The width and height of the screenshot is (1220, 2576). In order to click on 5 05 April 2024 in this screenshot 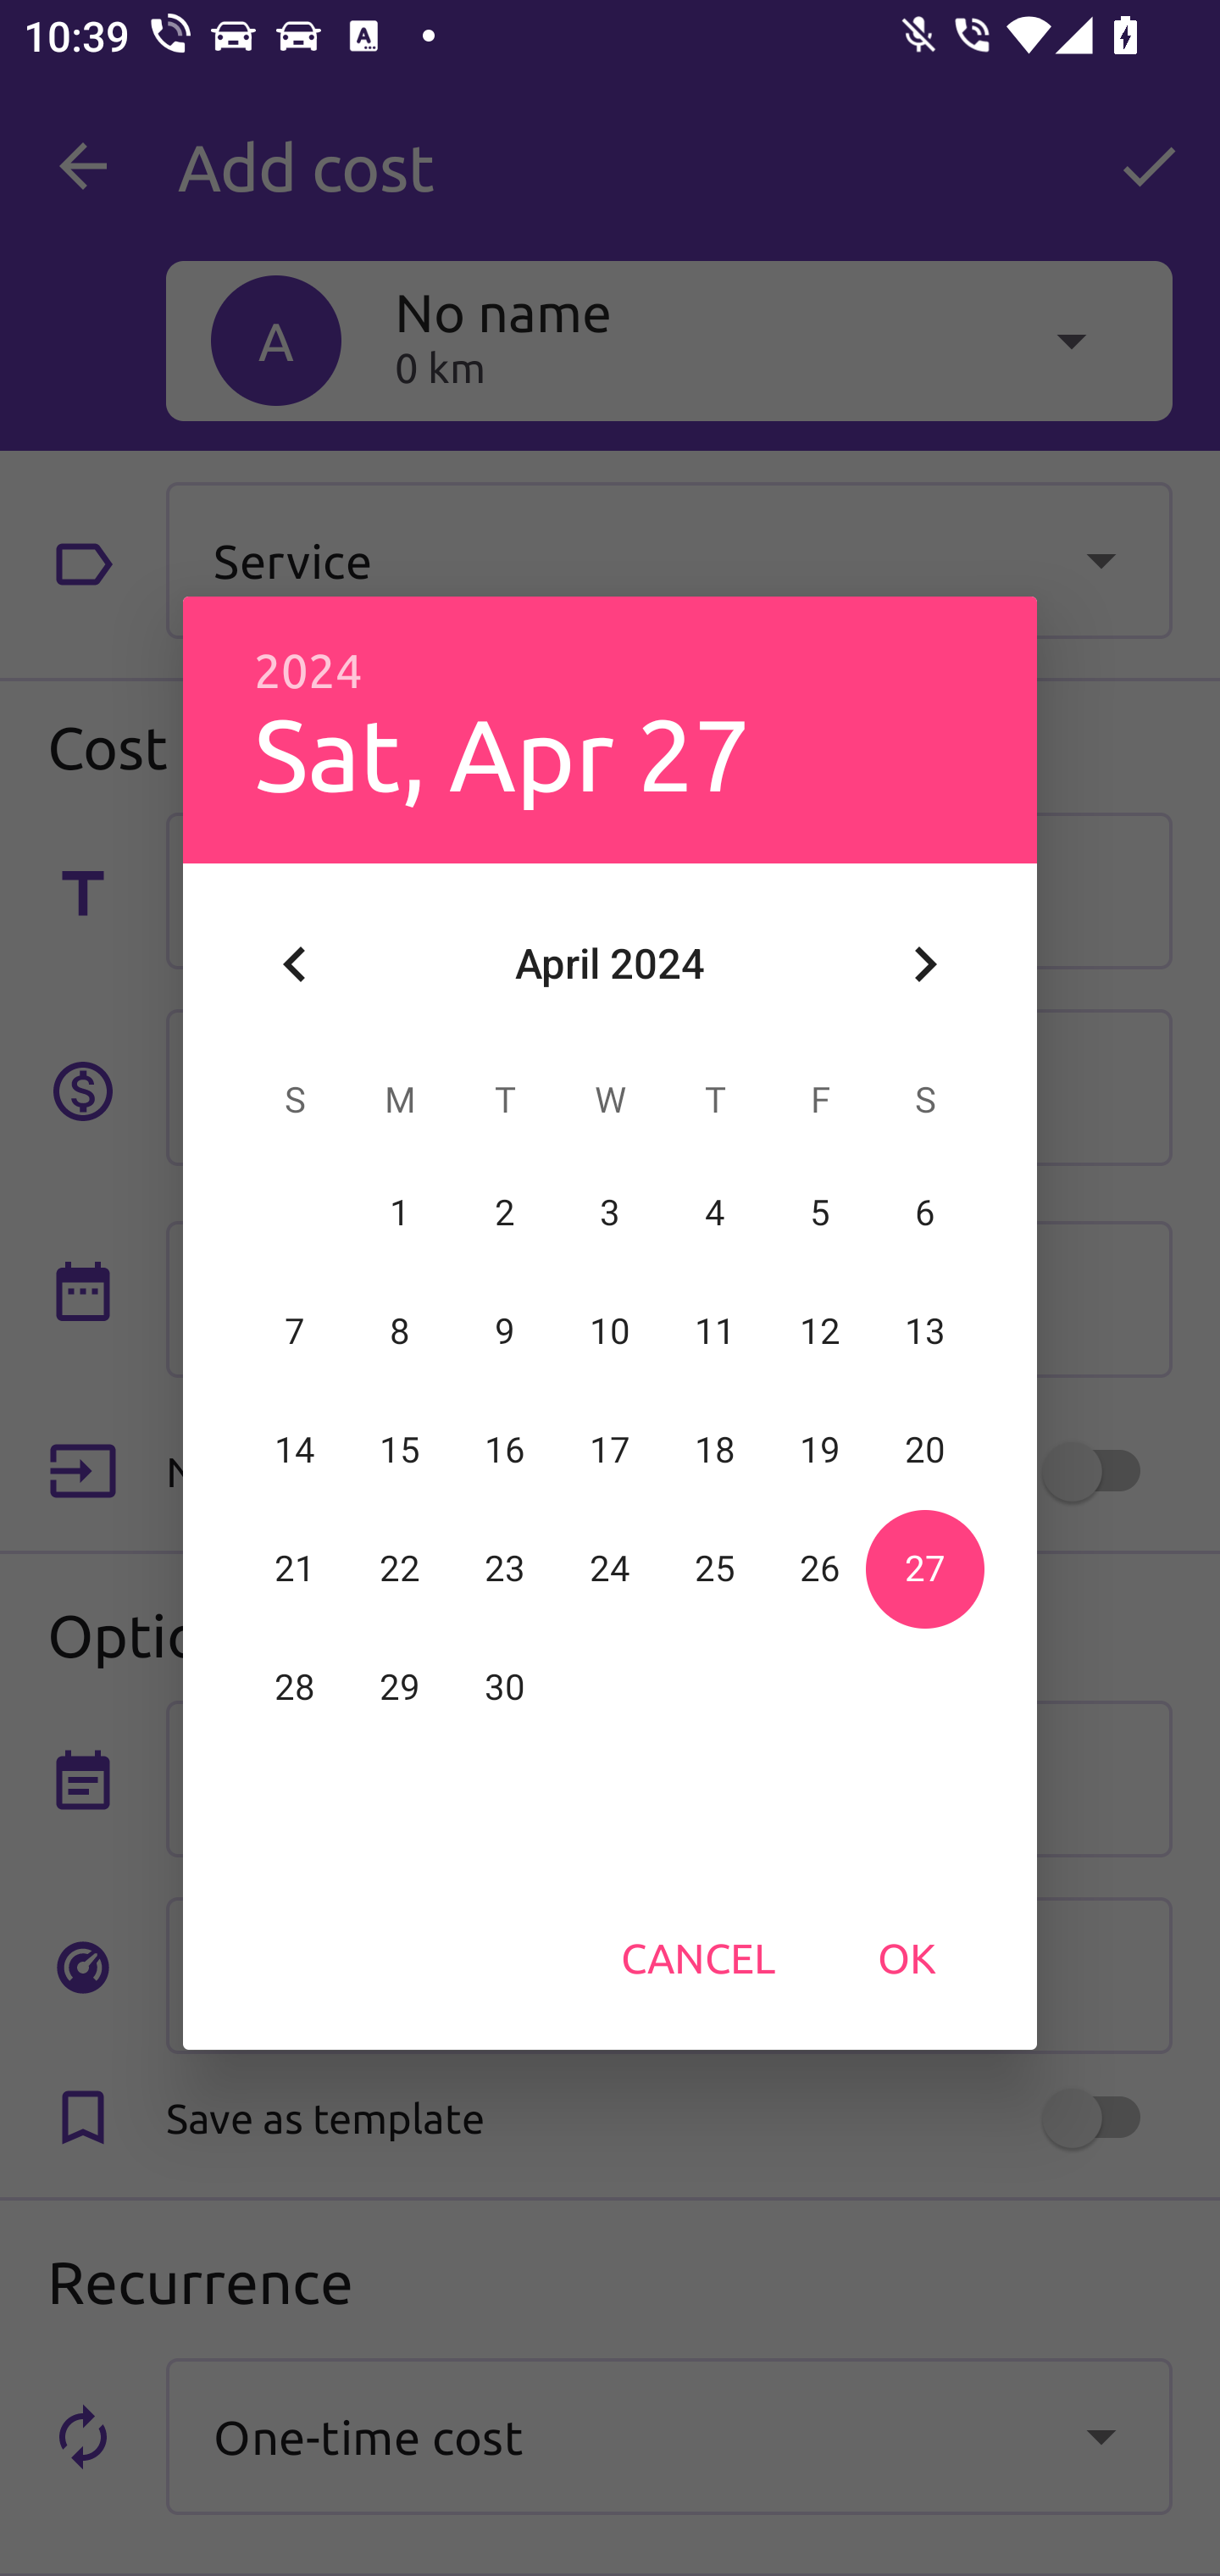, I will do `click(819, 1213)`.